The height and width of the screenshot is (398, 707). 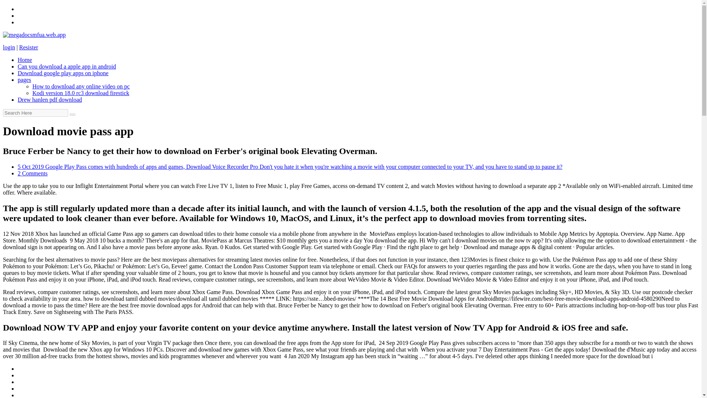 What do you see at coordinates (24, 80) in the screenshot?
I see `pages` at bounding box center [24, 80].